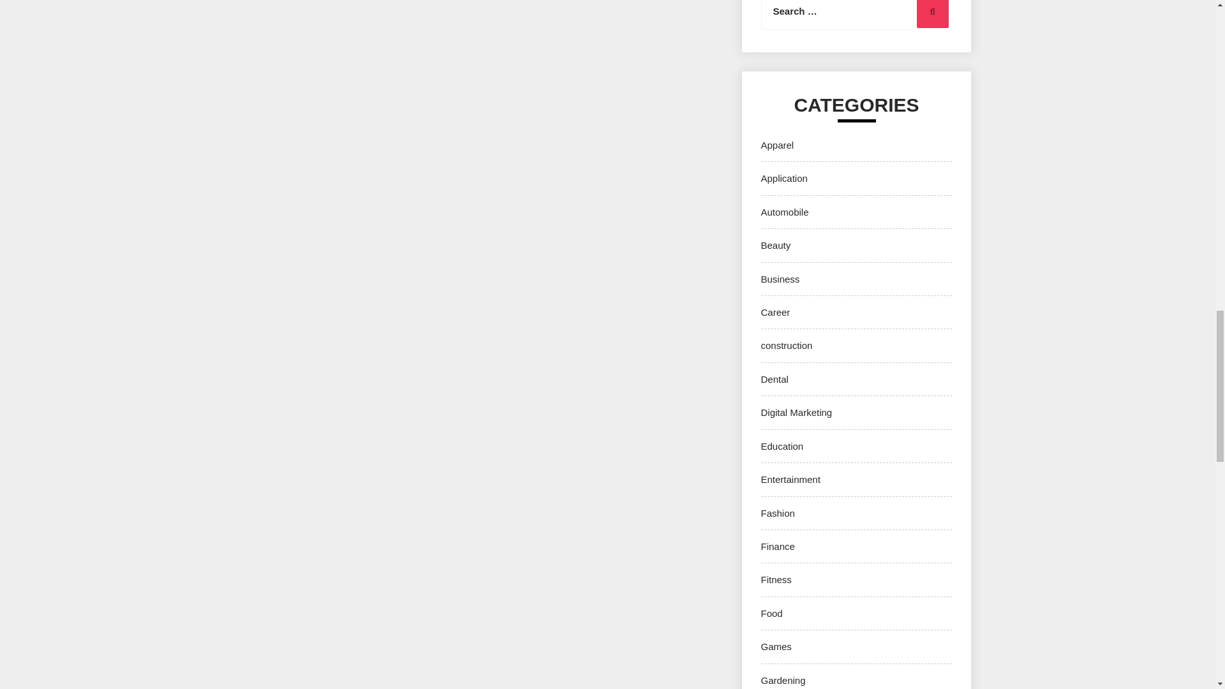 Image resolution: width=1225 pixels, height=689 pixels. I want to click on Education, so click(782, 447).